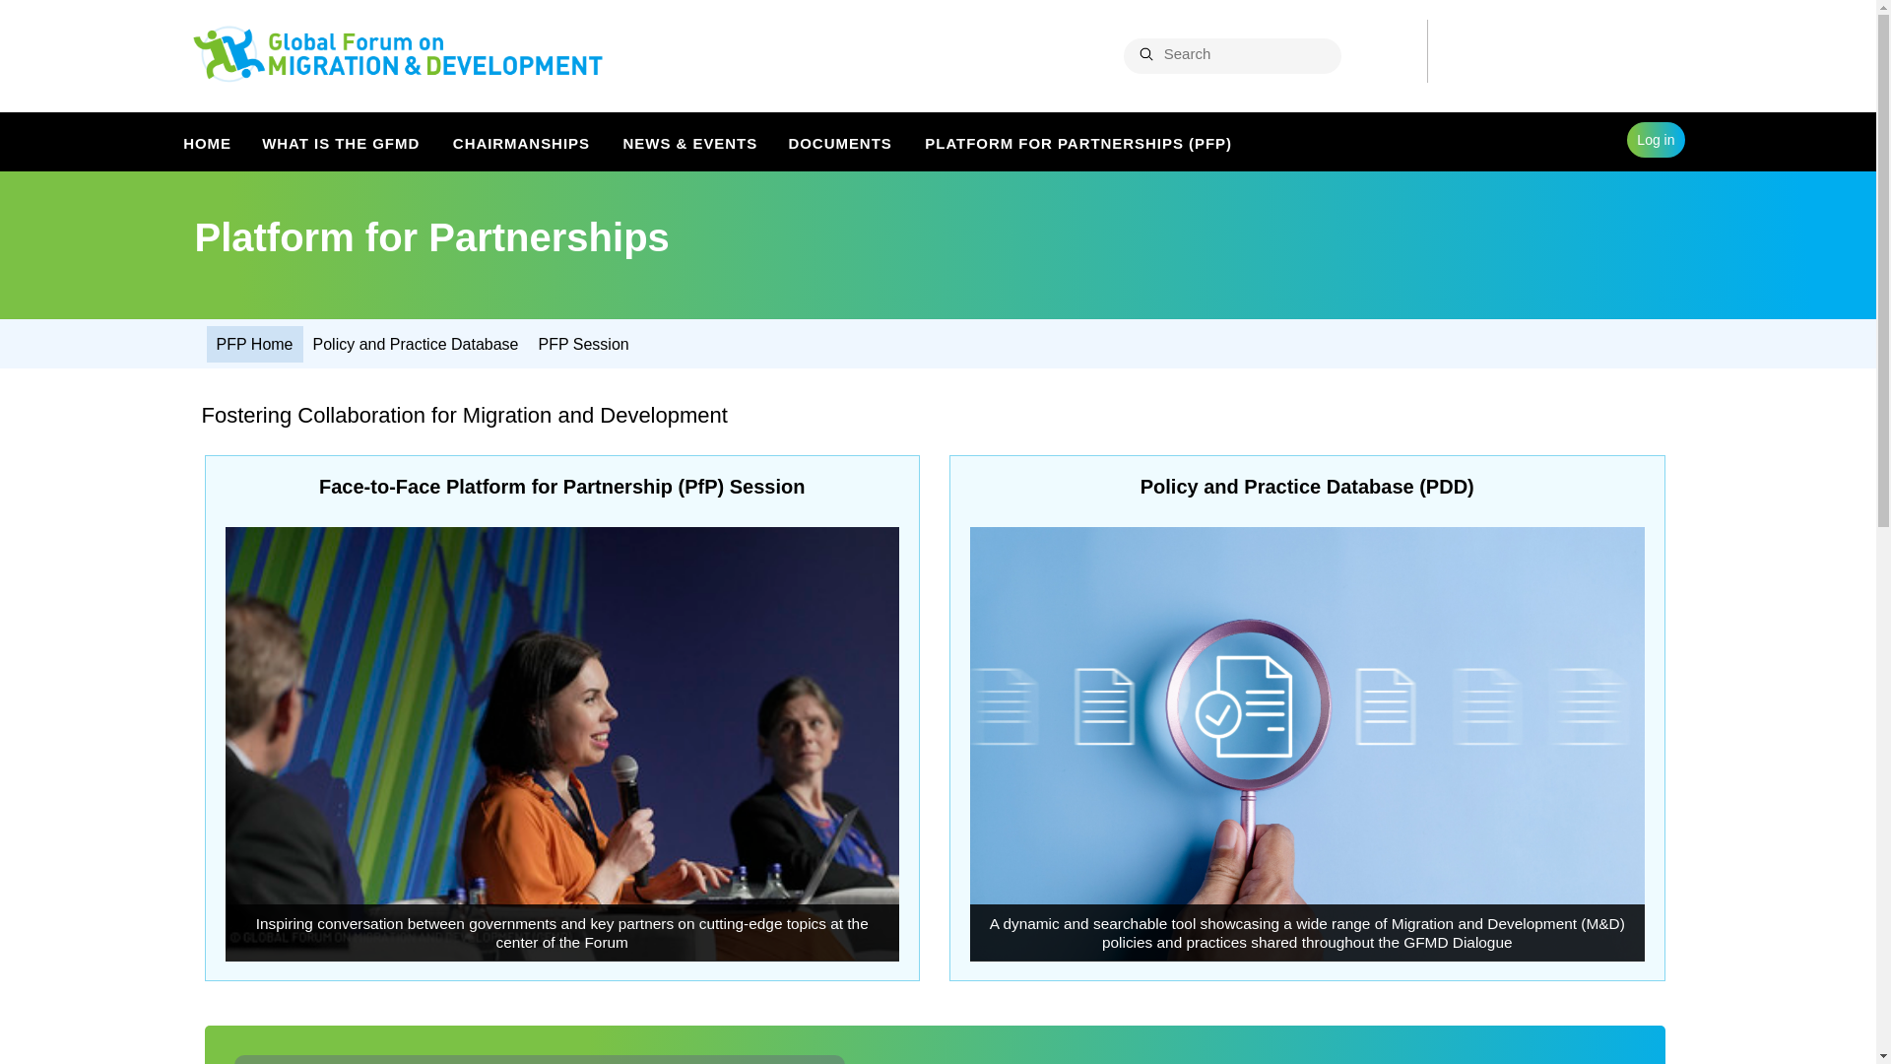  What do you see at coordinates (207, 141) in the screenshot?
I see `HOME` at bounding box center [207, 141].